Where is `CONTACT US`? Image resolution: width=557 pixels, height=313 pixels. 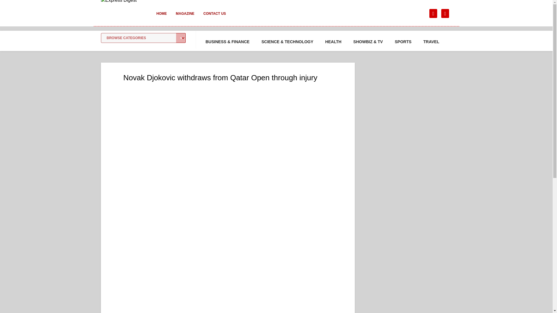 CONTACT US is located at coordinates (215, 17).